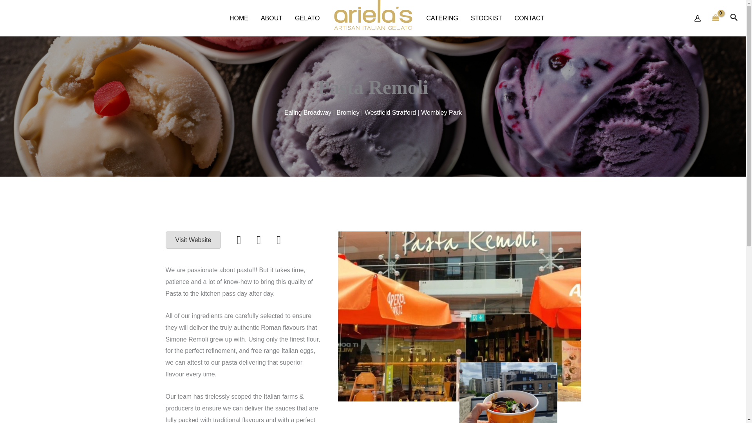 Image resolution: width=752 pixels, height=423 pixels. I want to click on ABOUT, so click(272, 18).